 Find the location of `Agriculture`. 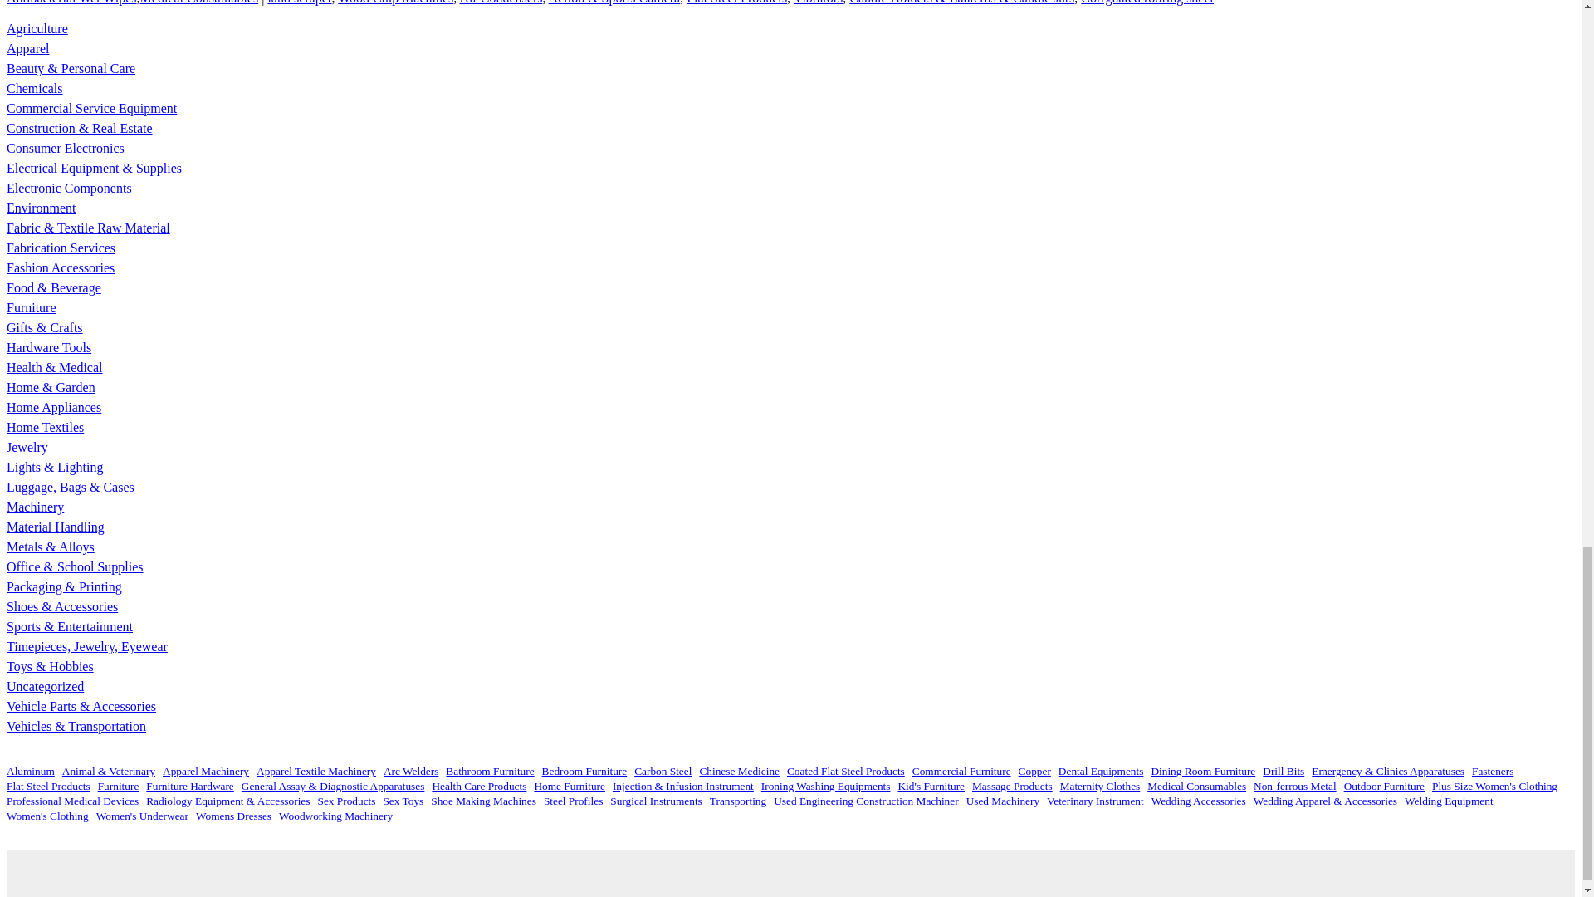

Agriculture is located at coordinates (37, 28).